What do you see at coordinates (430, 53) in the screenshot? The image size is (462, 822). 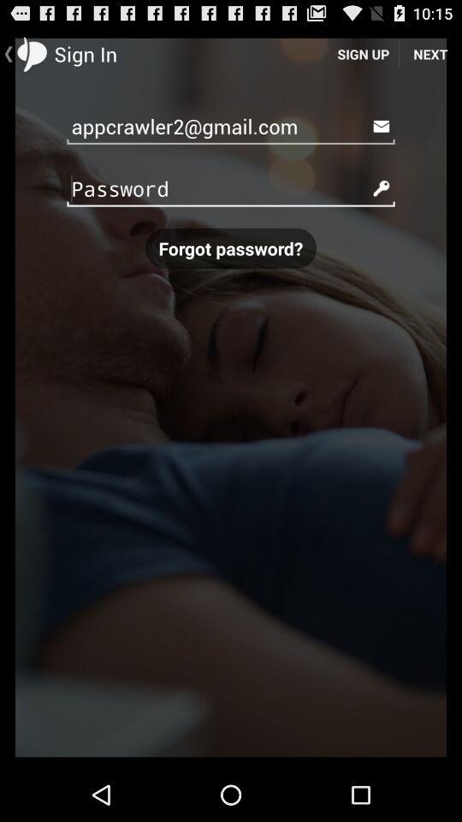 I see `select item next to the sign up` at bounding box center [430, 53].